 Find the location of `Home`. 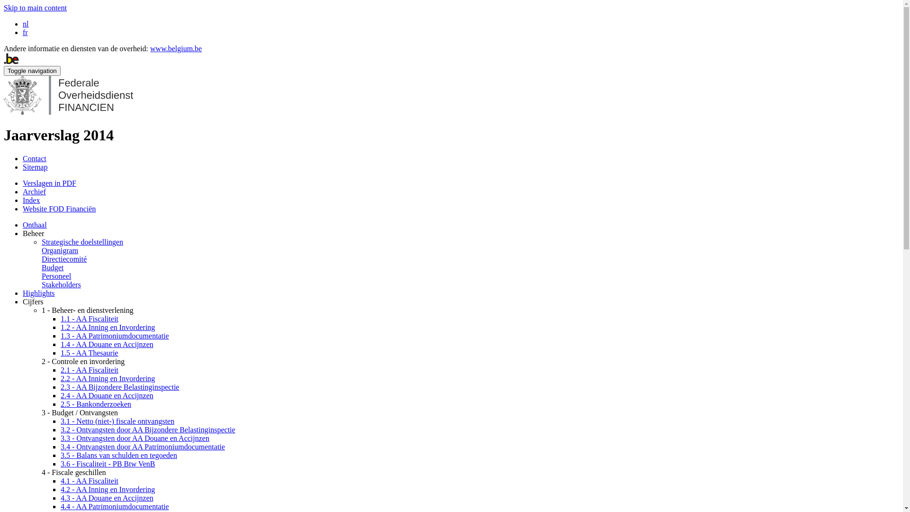

Home is located at coordinates (68, 112).